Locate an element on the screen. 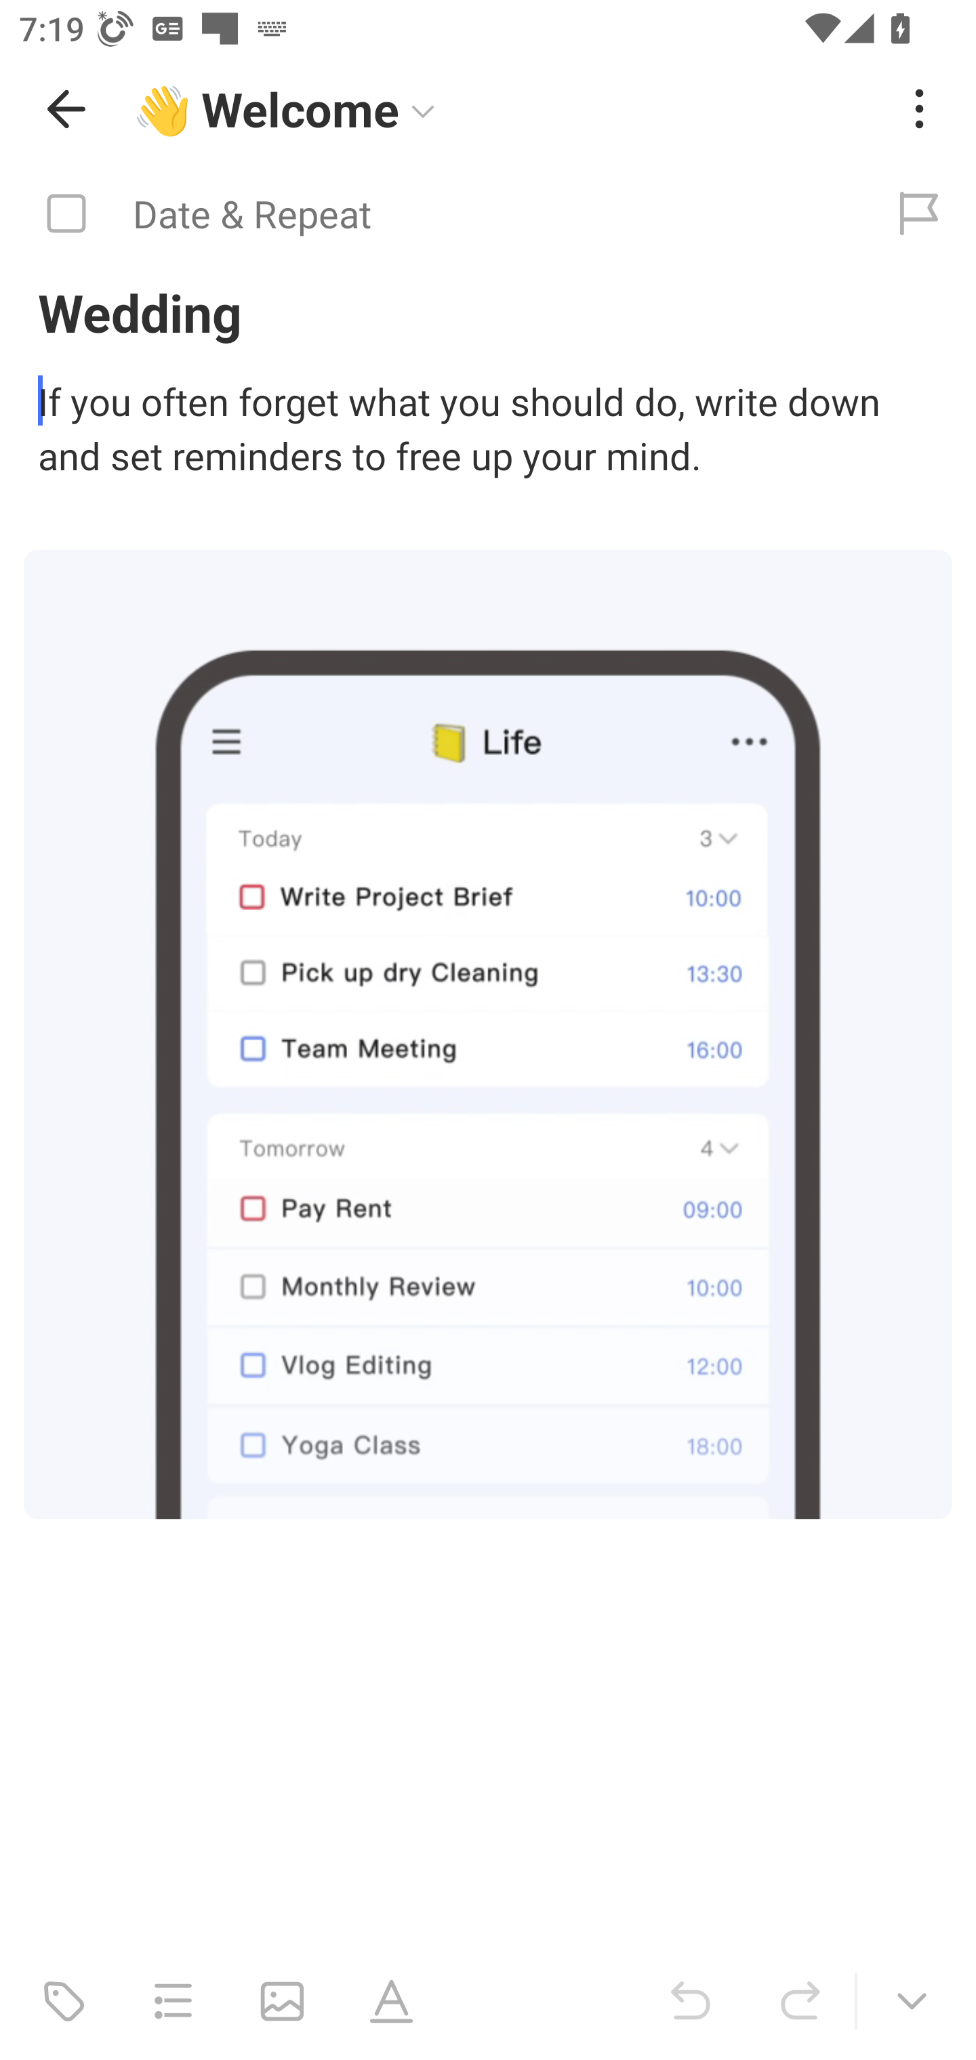  Wedding is located at coordinates (488, 312).